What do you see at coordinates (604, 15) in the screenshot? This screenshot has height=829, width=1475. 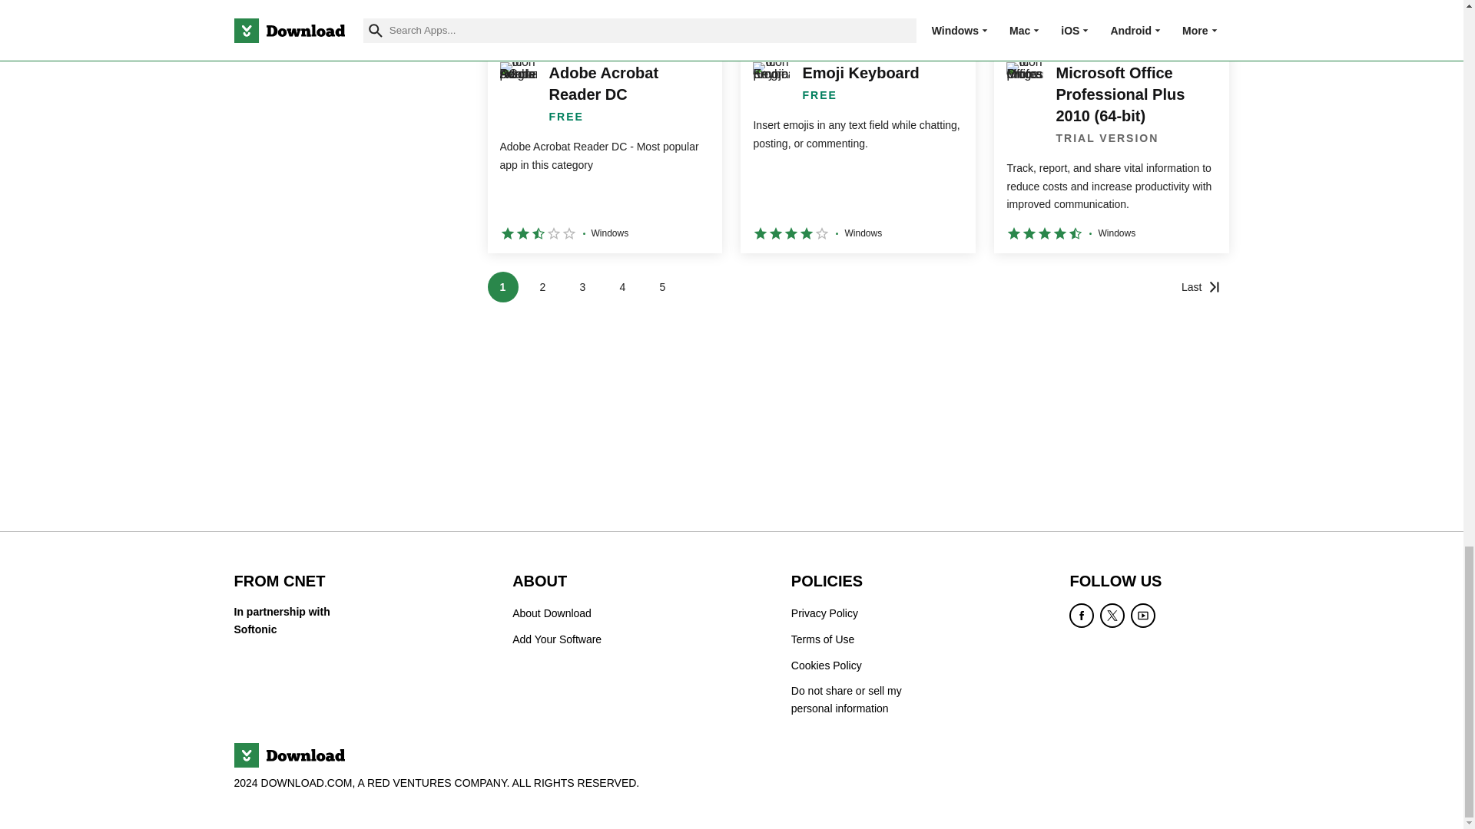 I see `Apache OpenOffice` at bounding box center [604, 15].